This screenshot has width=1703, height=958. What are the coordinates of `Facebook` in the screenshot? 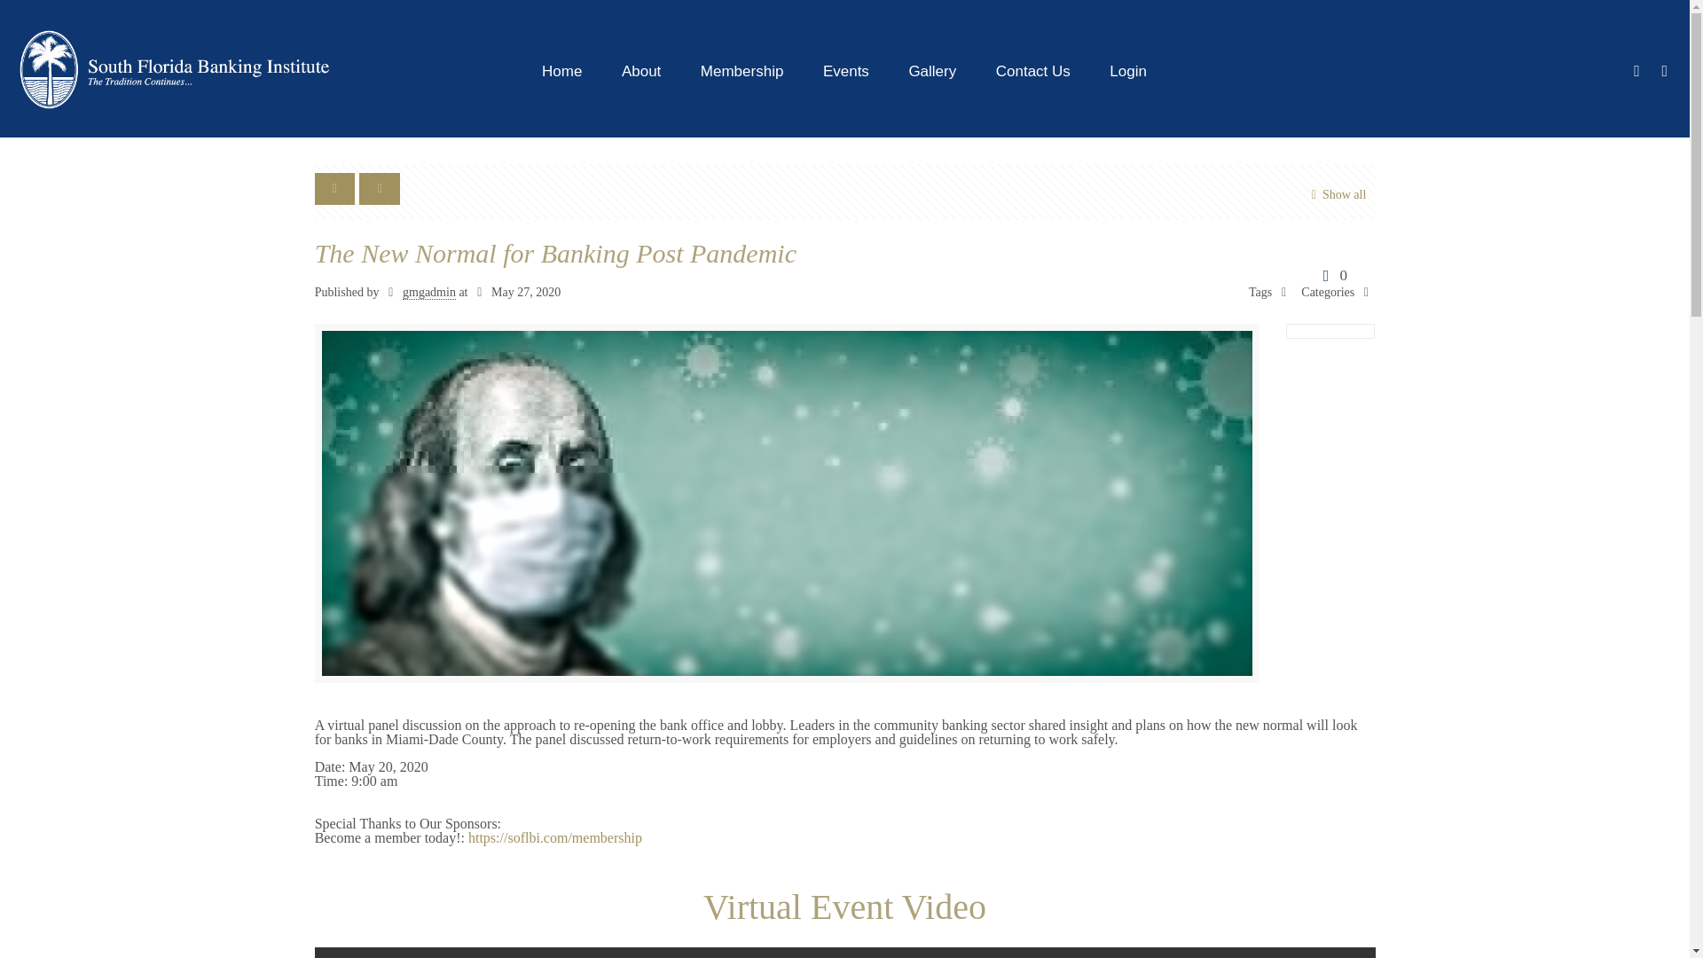 It's located at (1637, 71).